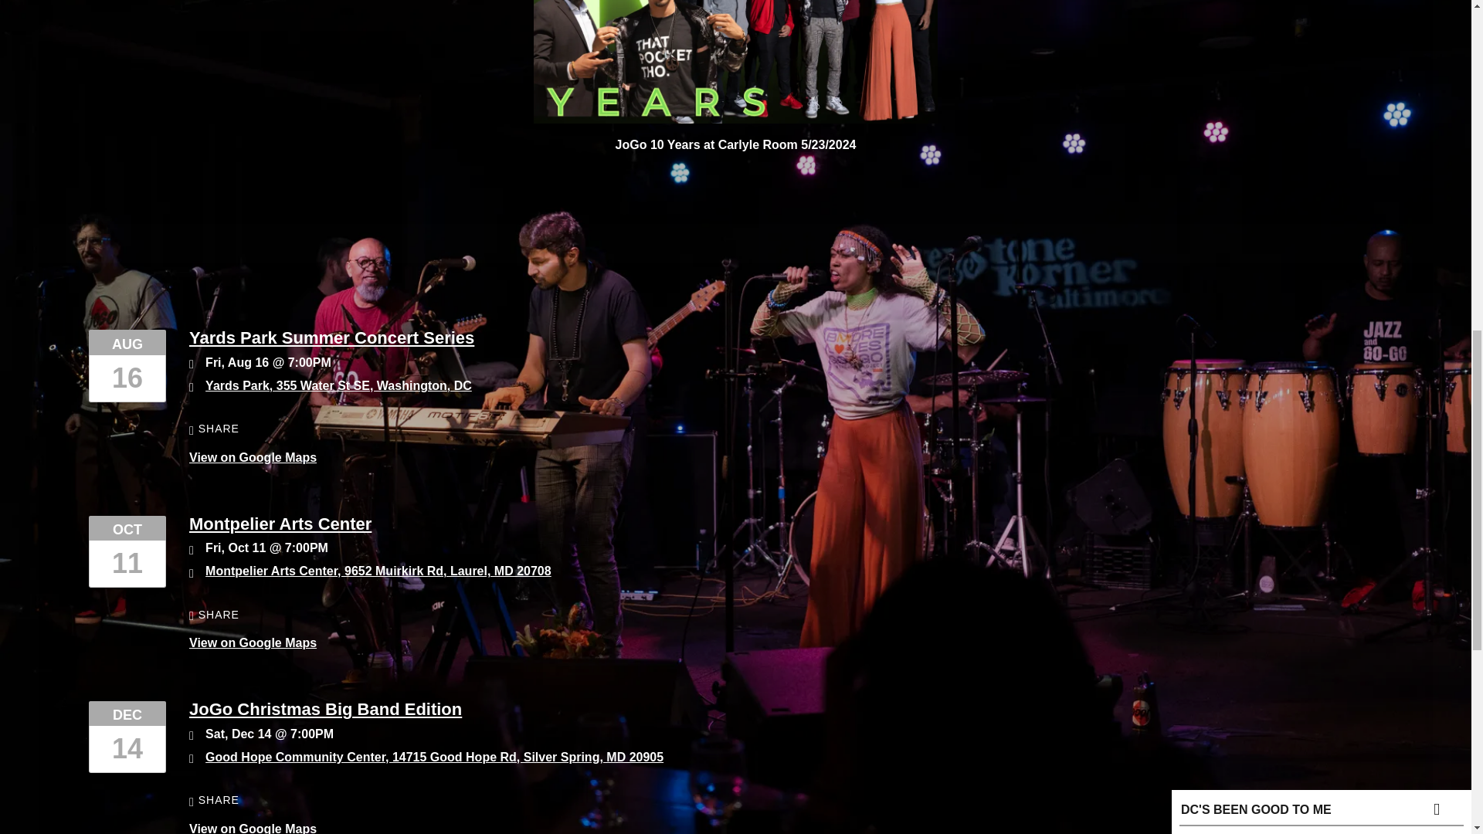 The width and height of the screenshot is (1483, 834). What do you see at coordinates (253, 457) in the screenshot?
I see `View on Google Maps` at bounding box center [253, 457].